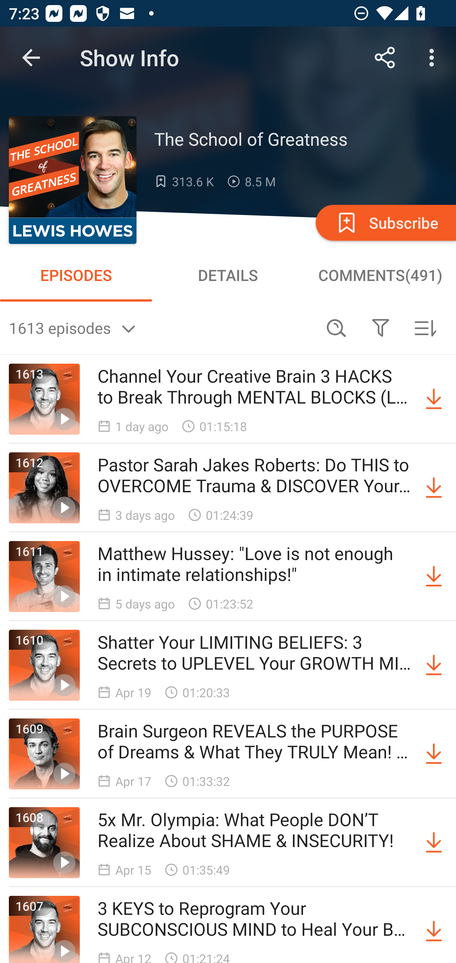 The image size is (456, 963). What do you see at coordinates (434, 488) in the screenshot?
I see `Download` at bounding box center [434, 488].